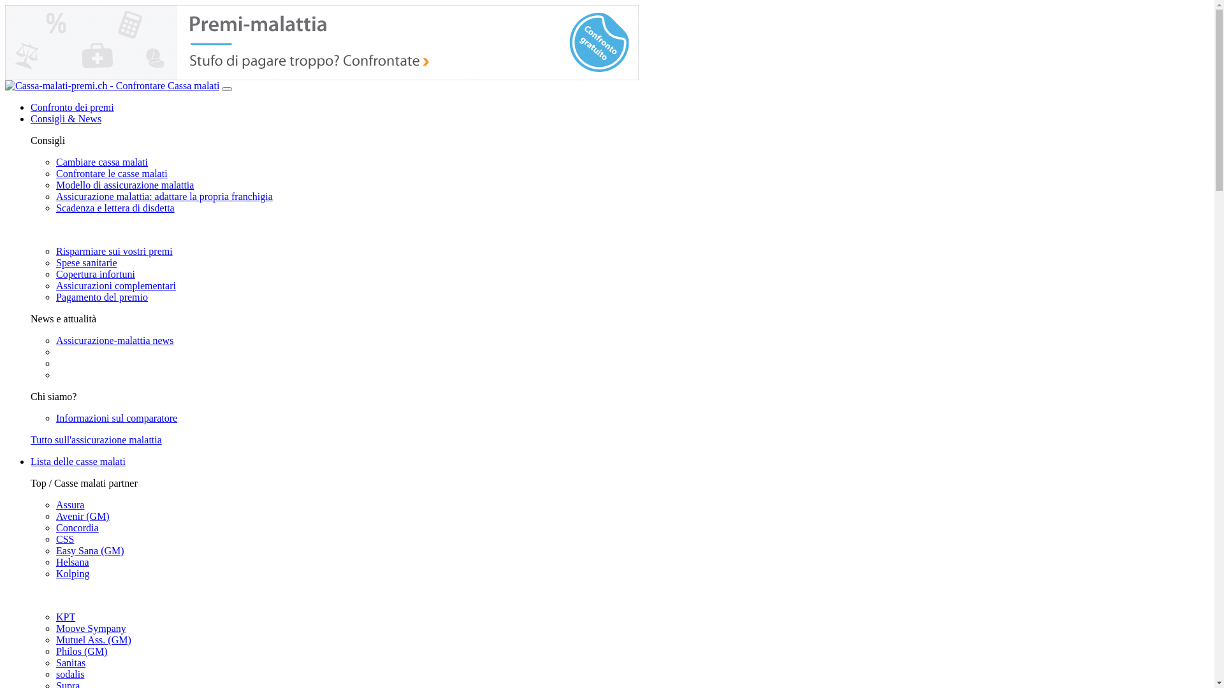  Describe the element at coordinates (117, 418) in the screenshot. I see `Informazioni sul comparatore` at that location.